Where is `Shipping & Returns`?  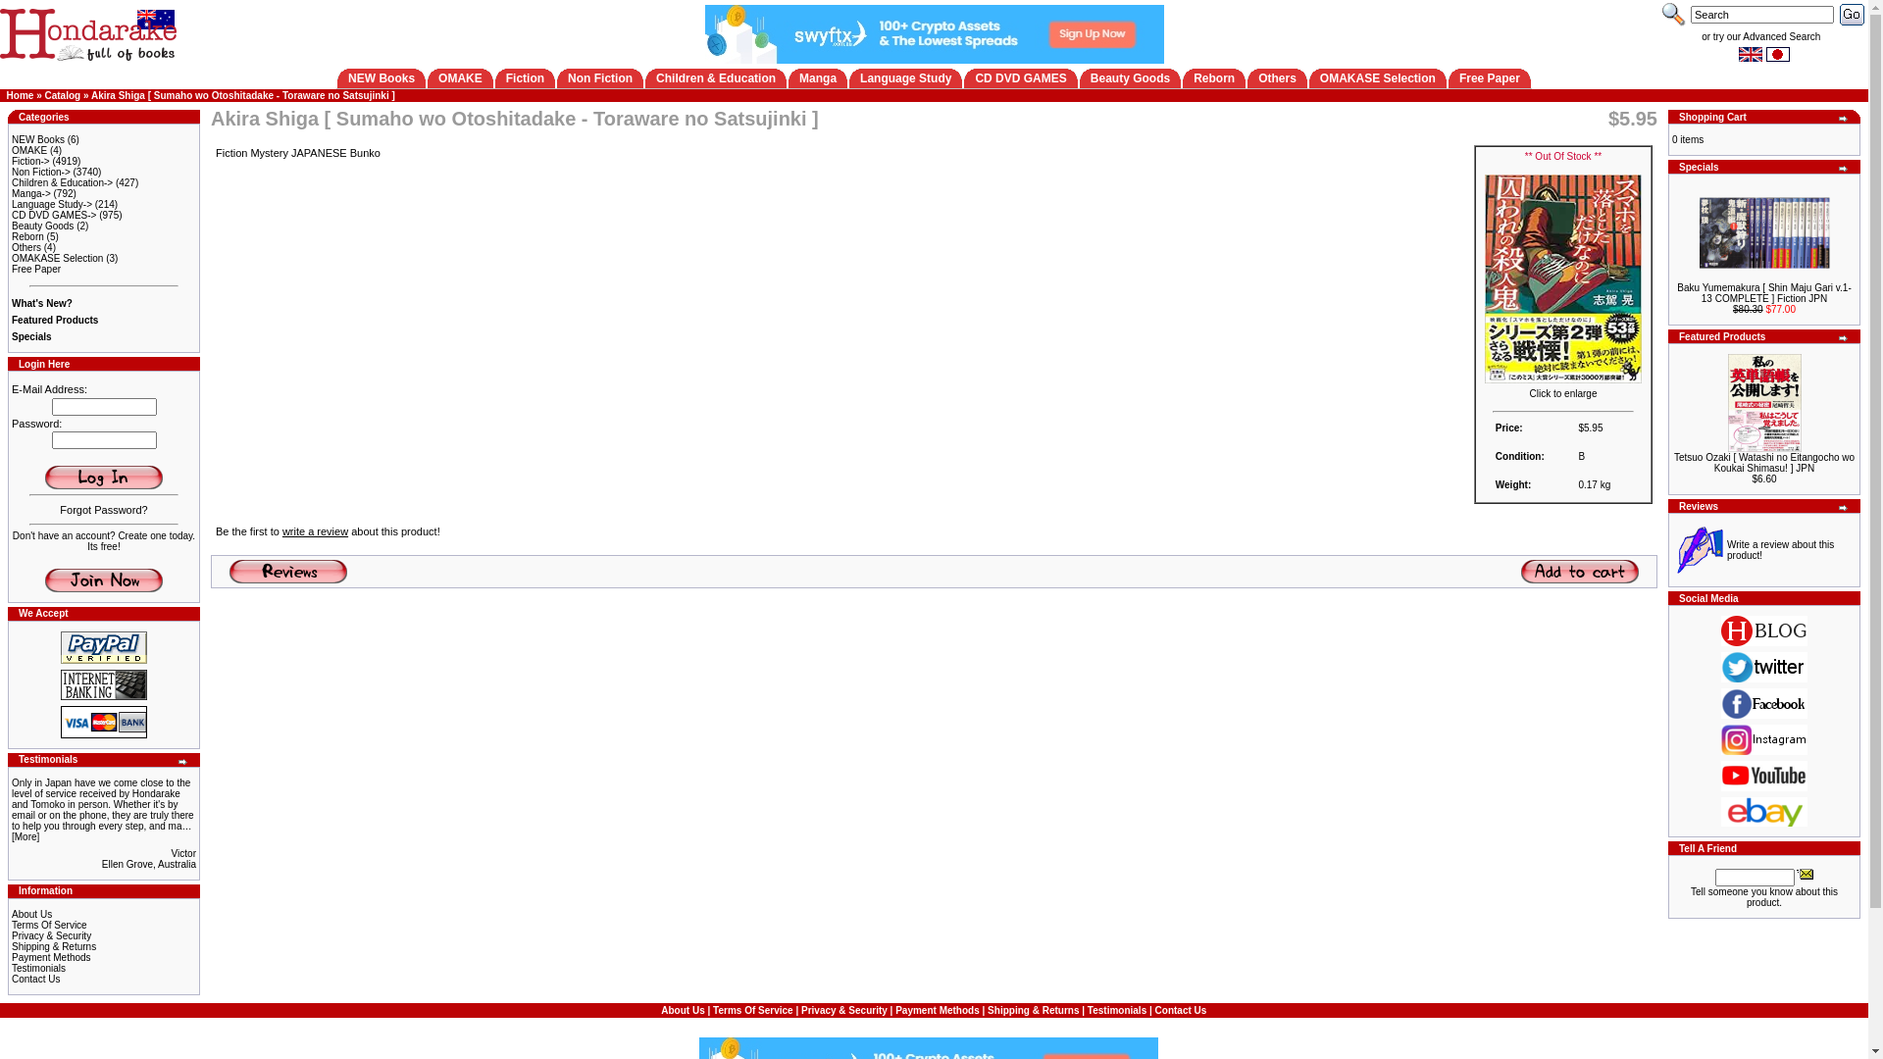 Shipping & Returns is located at coordinates (1034, 1010).